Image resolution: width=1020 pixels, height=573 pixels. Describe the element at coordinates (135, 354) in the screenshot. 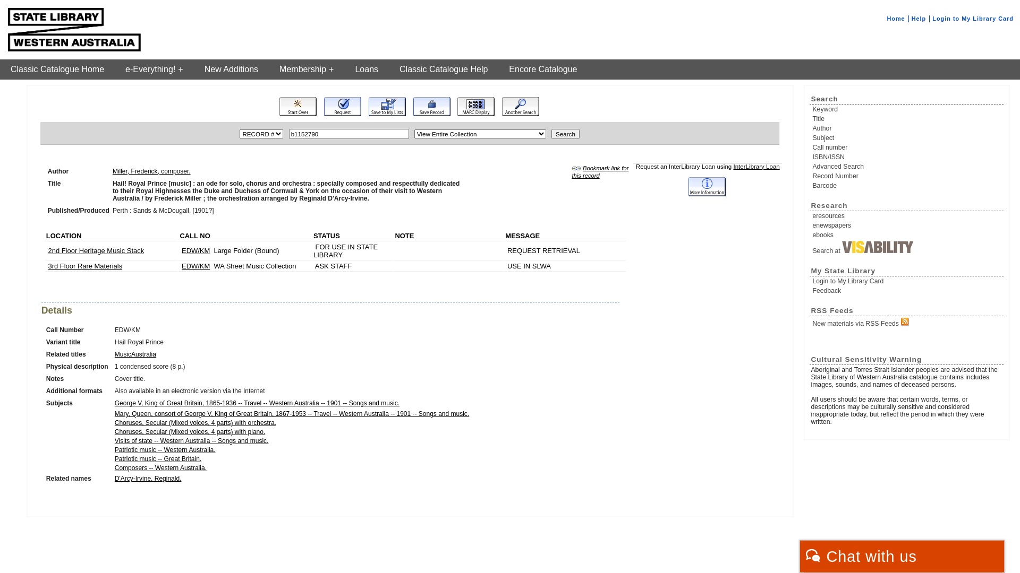

I see `MusicAustralia` at that location.